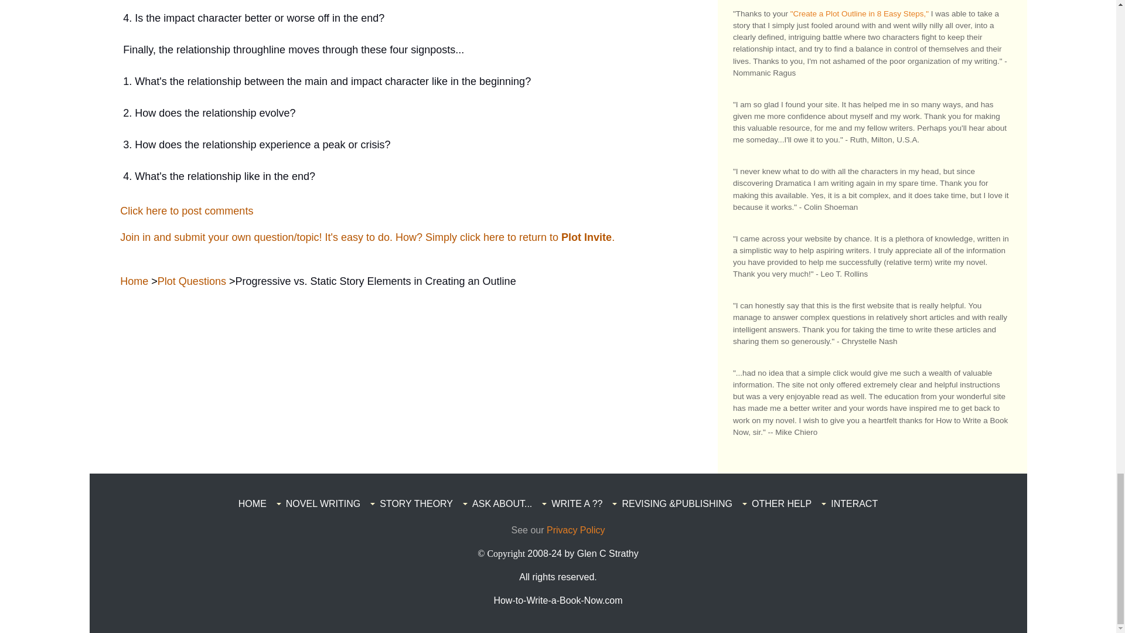  What do you see at coordinates (191, 281) in the screenshot?
I see `Plot Questions` at bounding box center [191, 281].